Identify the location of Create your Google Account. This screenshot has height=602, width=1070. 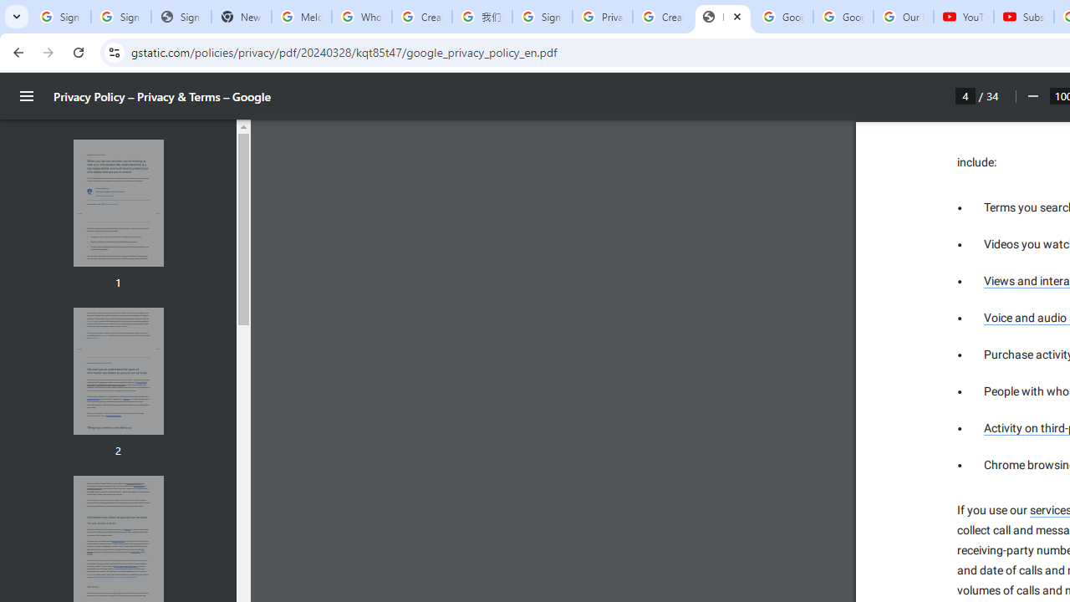
(421, 17).